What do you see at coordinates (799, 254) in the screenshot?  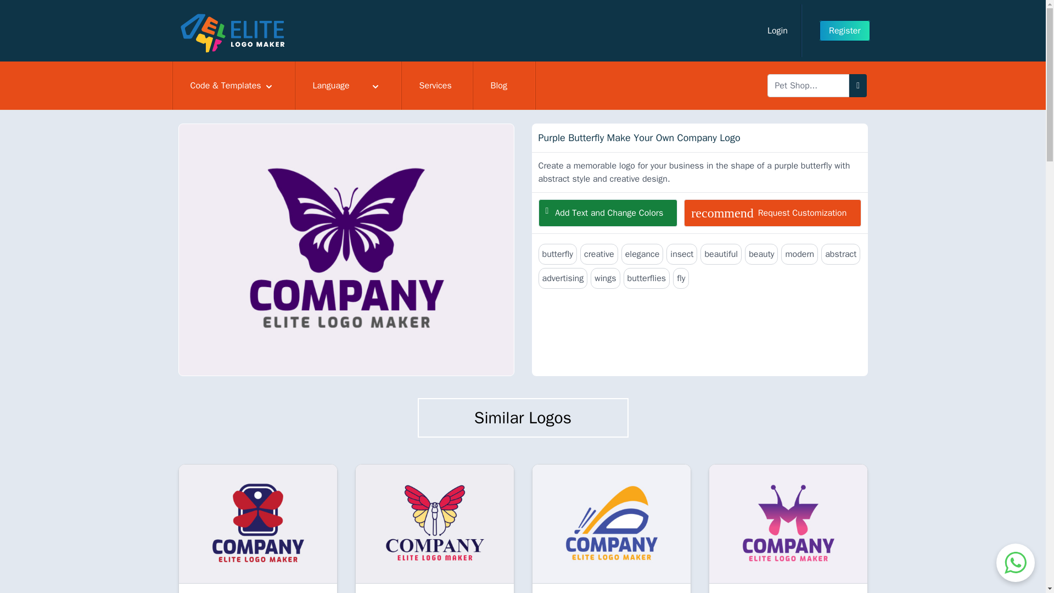 I see `modern` at bounding box center [799, 254].